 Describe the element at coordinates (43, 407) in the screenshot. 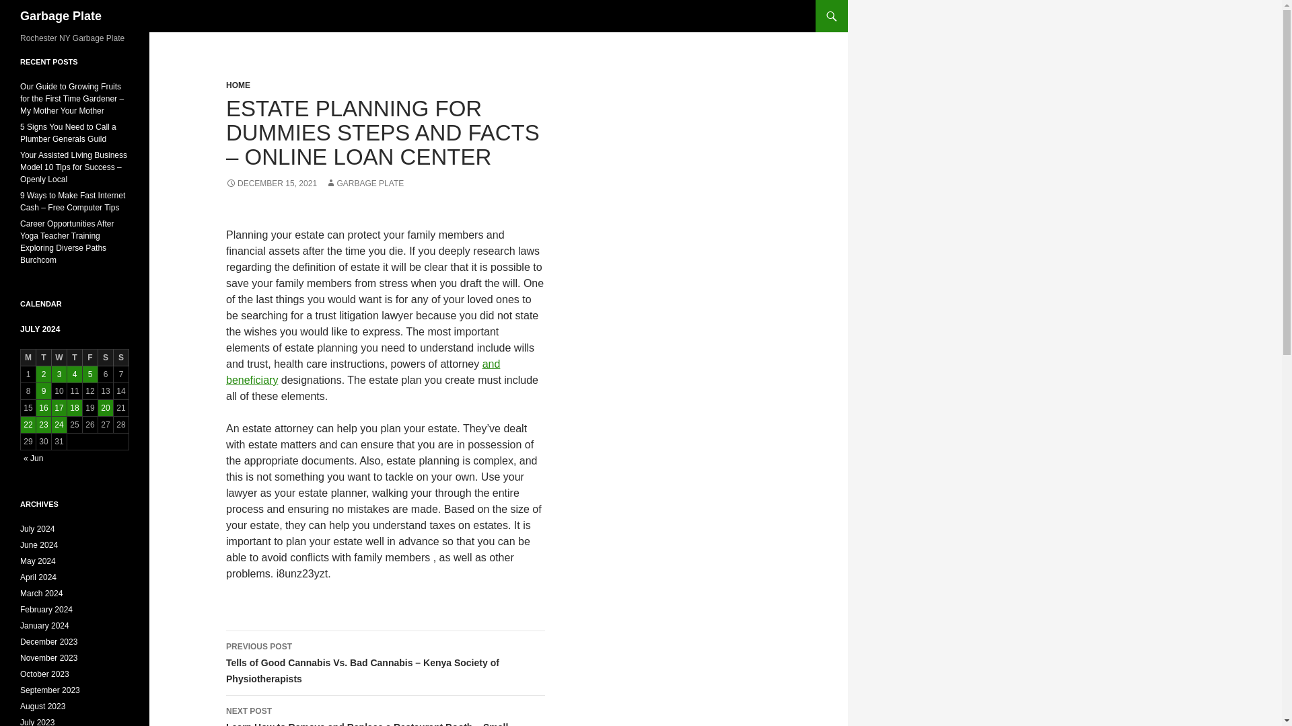

I see `16` at that location.